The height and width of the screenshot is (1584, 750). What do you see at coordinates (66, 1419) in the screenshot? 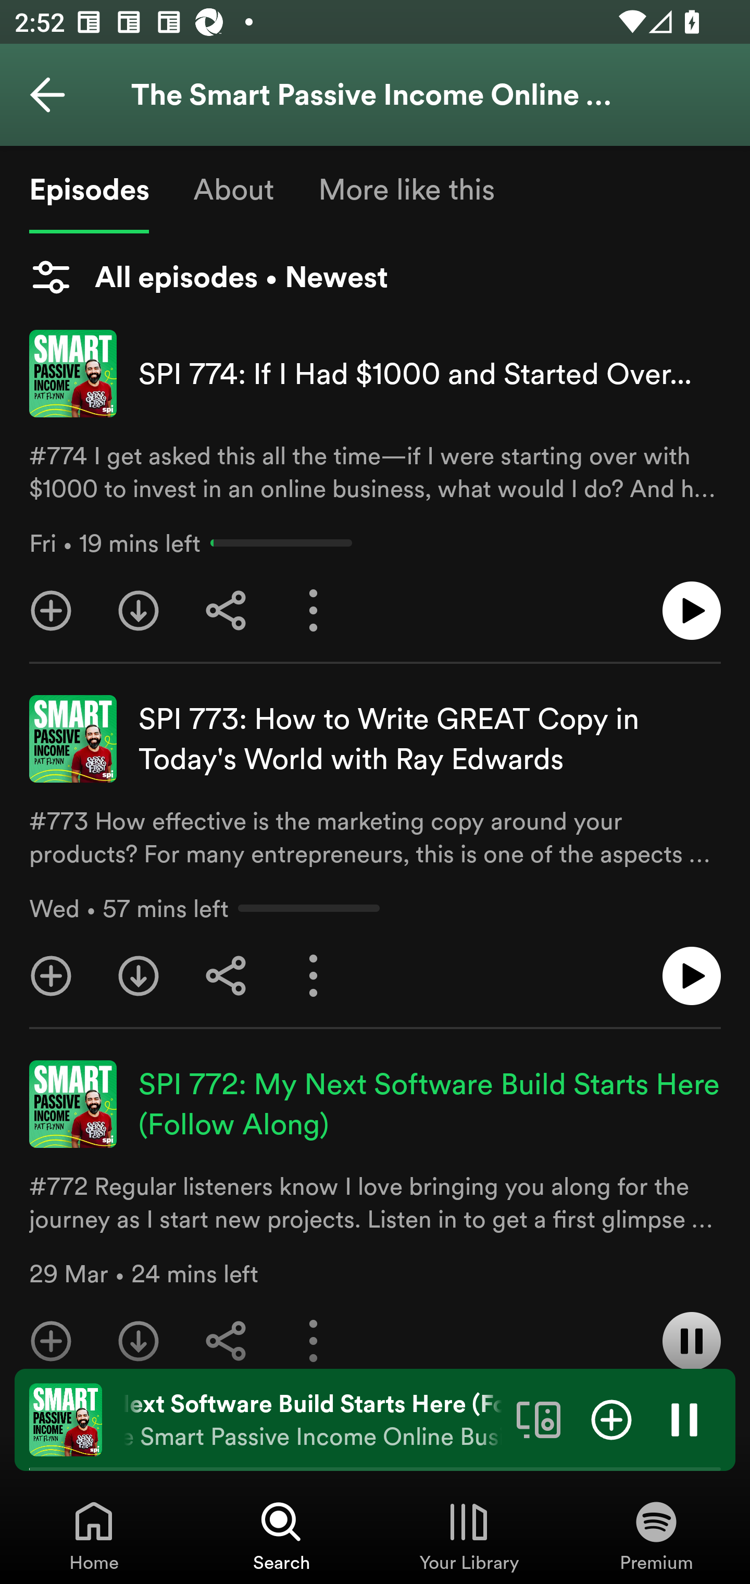
I see `The cover art of the currently playing track` at bounding box center [66, 1419].